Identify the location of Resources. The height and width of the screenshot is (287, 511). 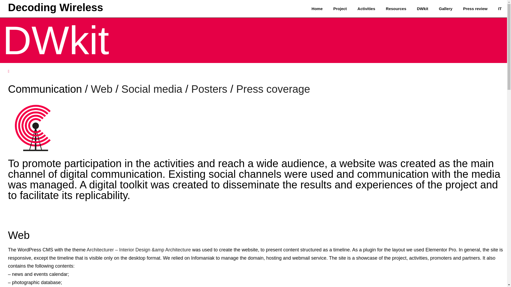
(396, 9).